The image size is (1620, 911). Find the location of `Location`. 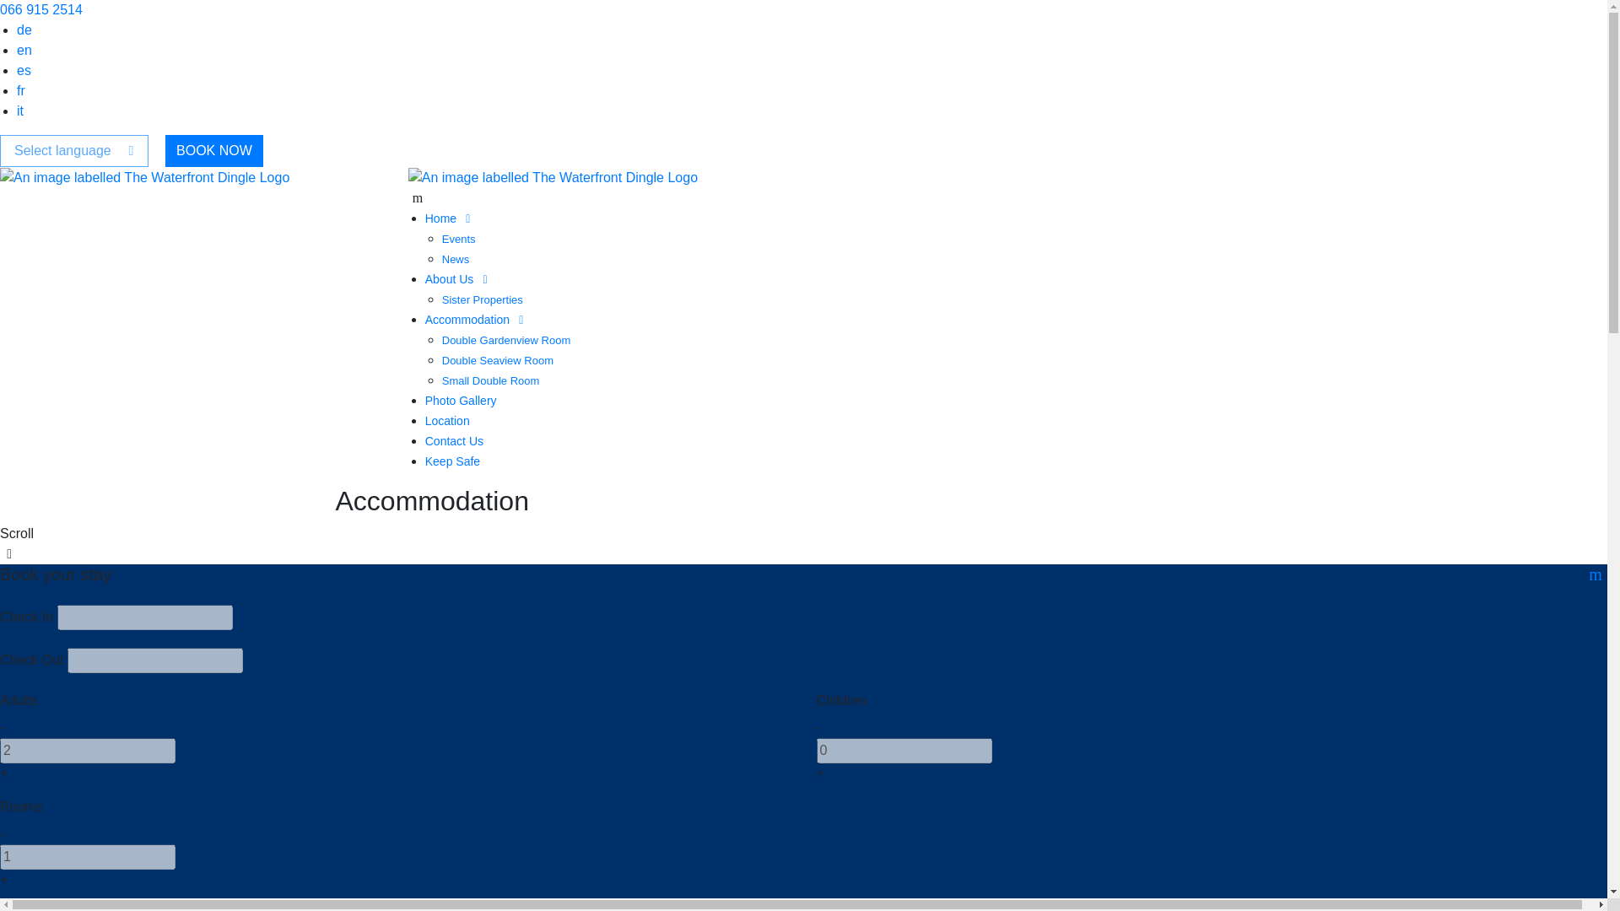

Location is located at coordinates (447, 420).